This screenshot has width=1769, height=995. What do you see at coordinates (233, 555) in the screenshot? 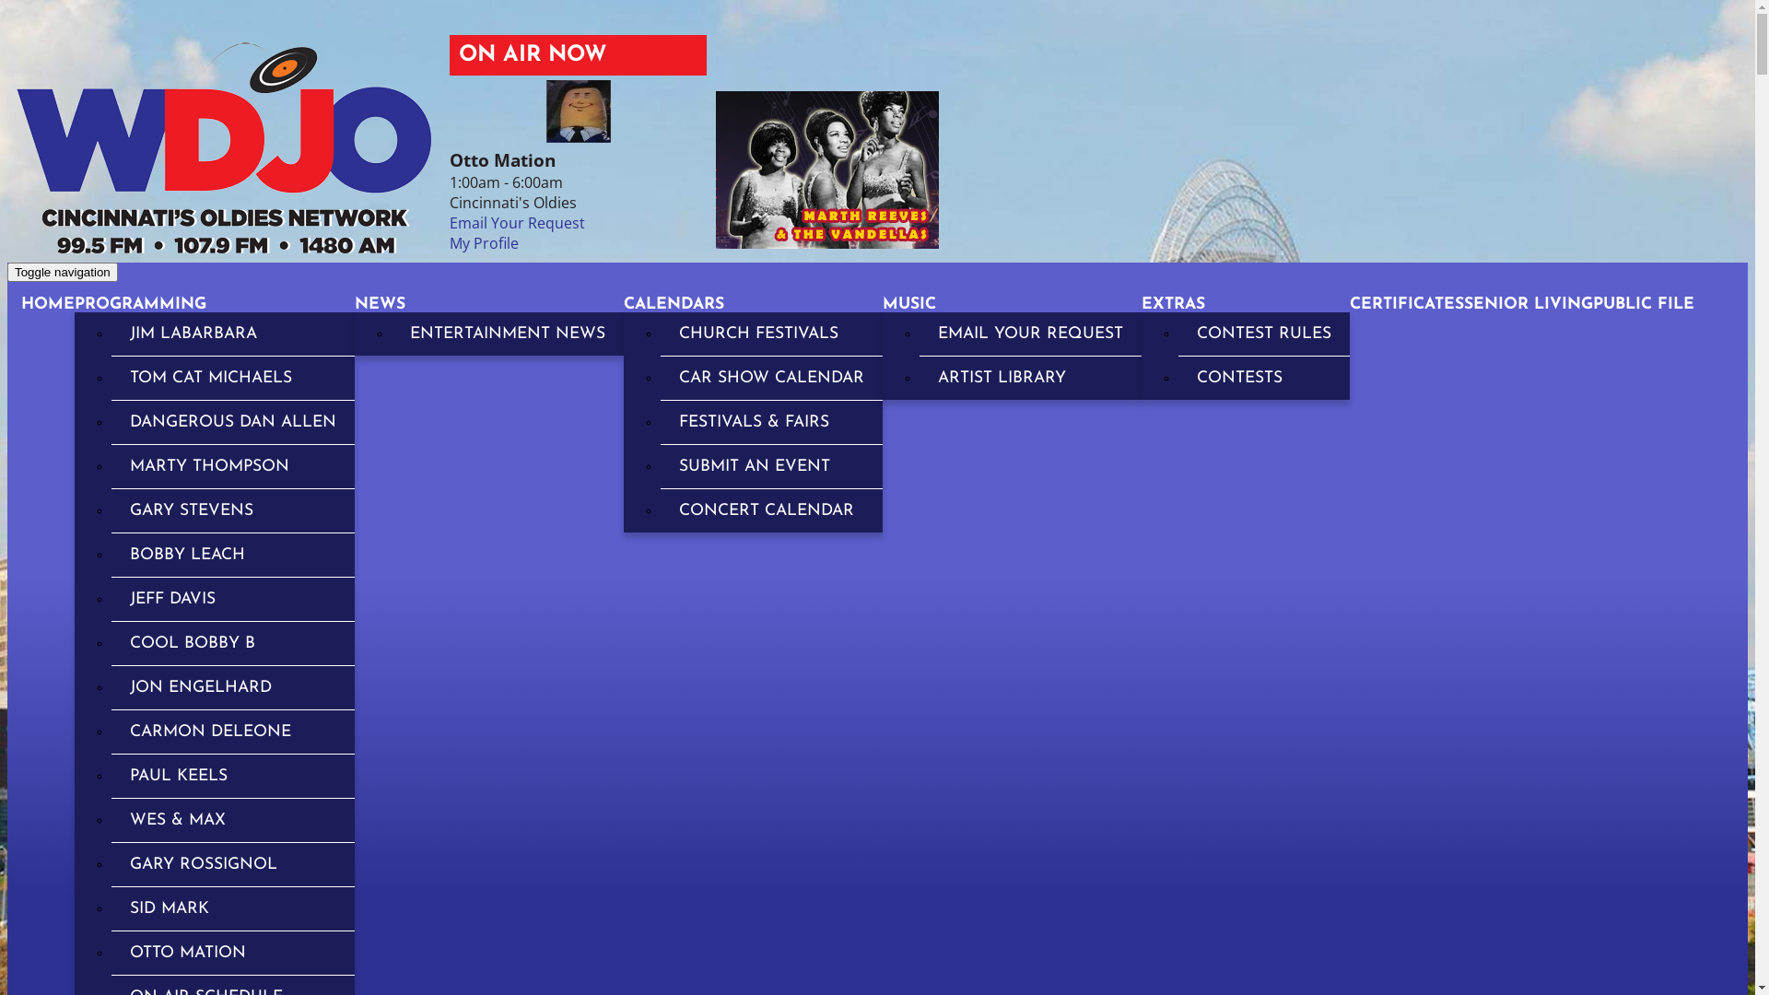
I see `BOBBY LEACH` at bounding box center [233, 555].